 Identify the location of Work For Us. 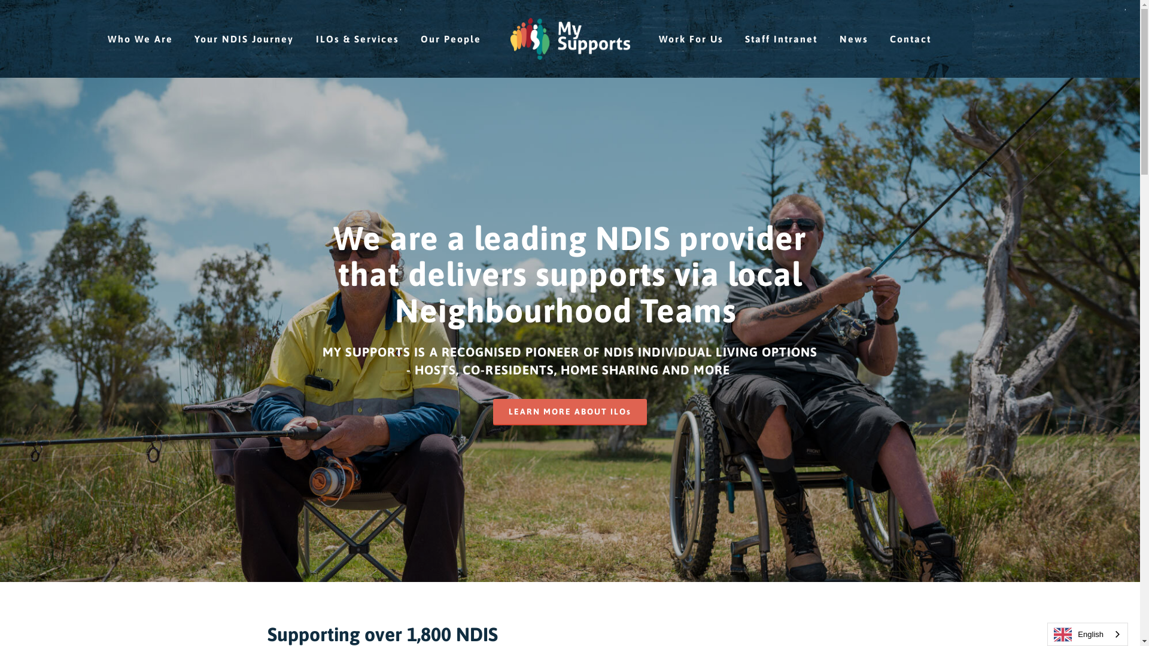
(691, 39).